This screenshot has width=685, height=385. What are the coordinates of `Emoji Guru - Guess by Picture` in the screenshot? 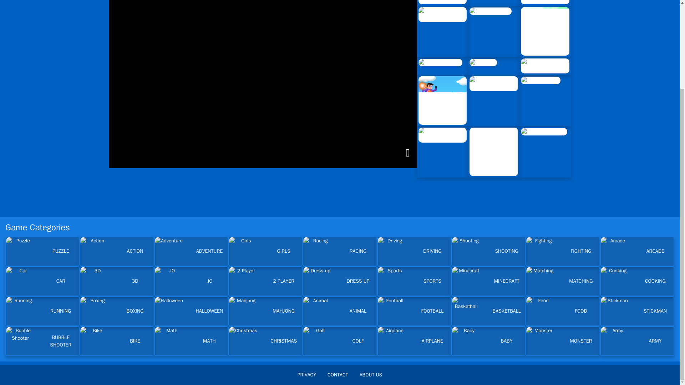 It's located at (442, 135).